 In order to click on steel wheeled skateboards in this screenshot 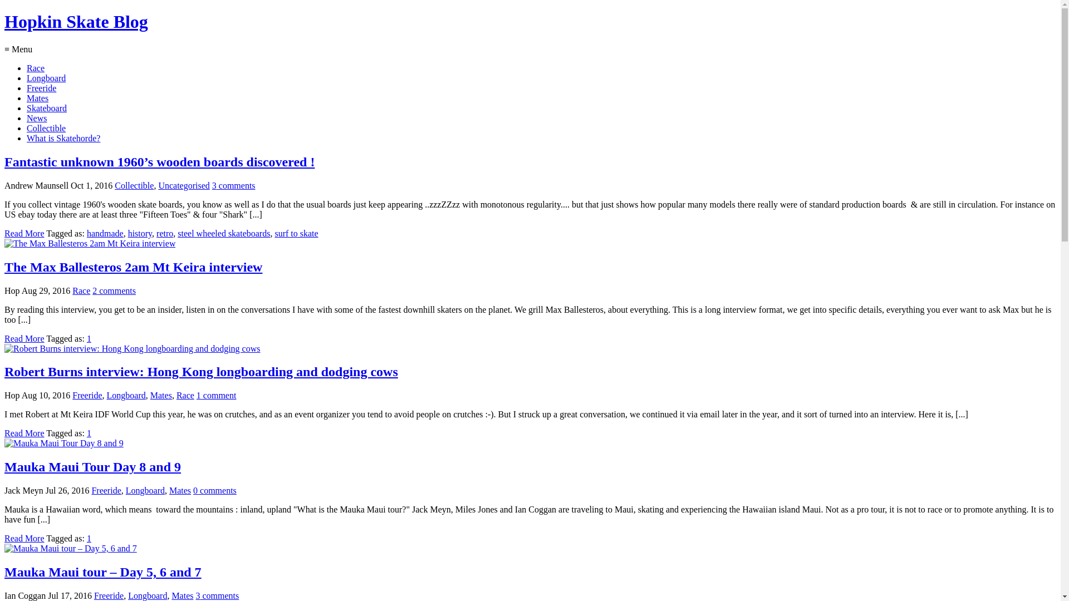, I will do `click(224, 234)`.